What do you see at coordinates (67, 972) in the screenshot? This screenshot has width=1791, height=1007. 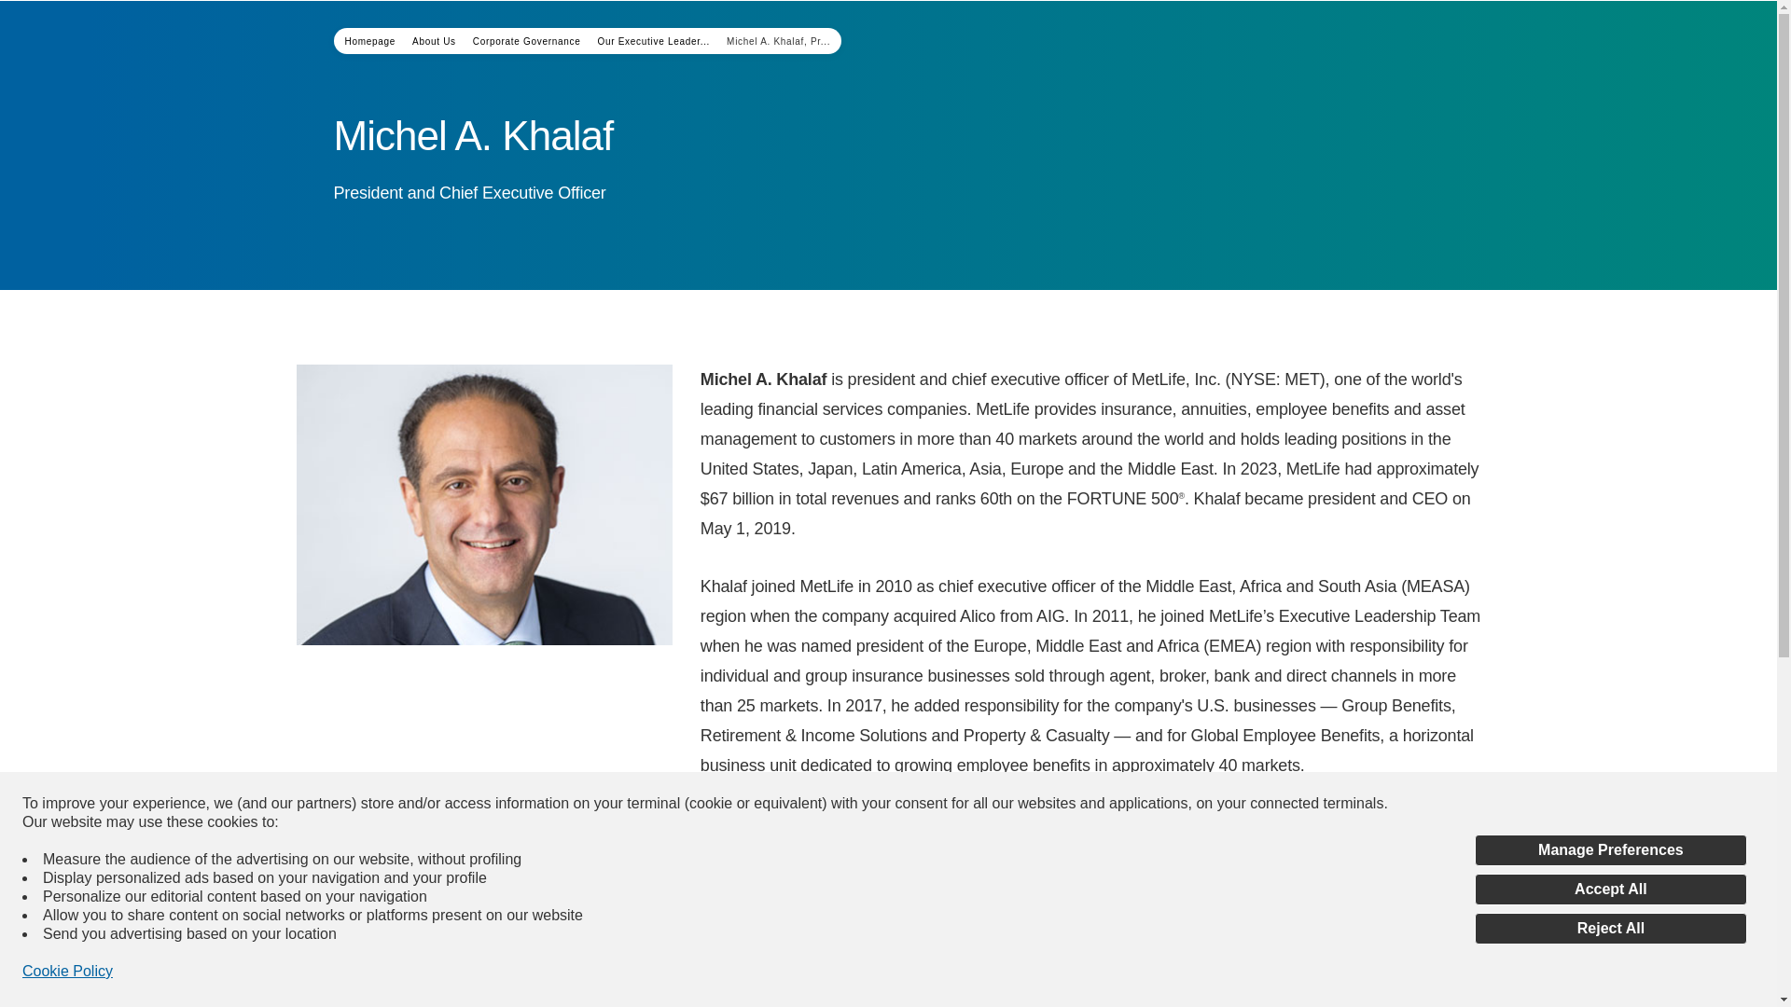 I see `Cookie Policy` at bounding box center [67, 972].